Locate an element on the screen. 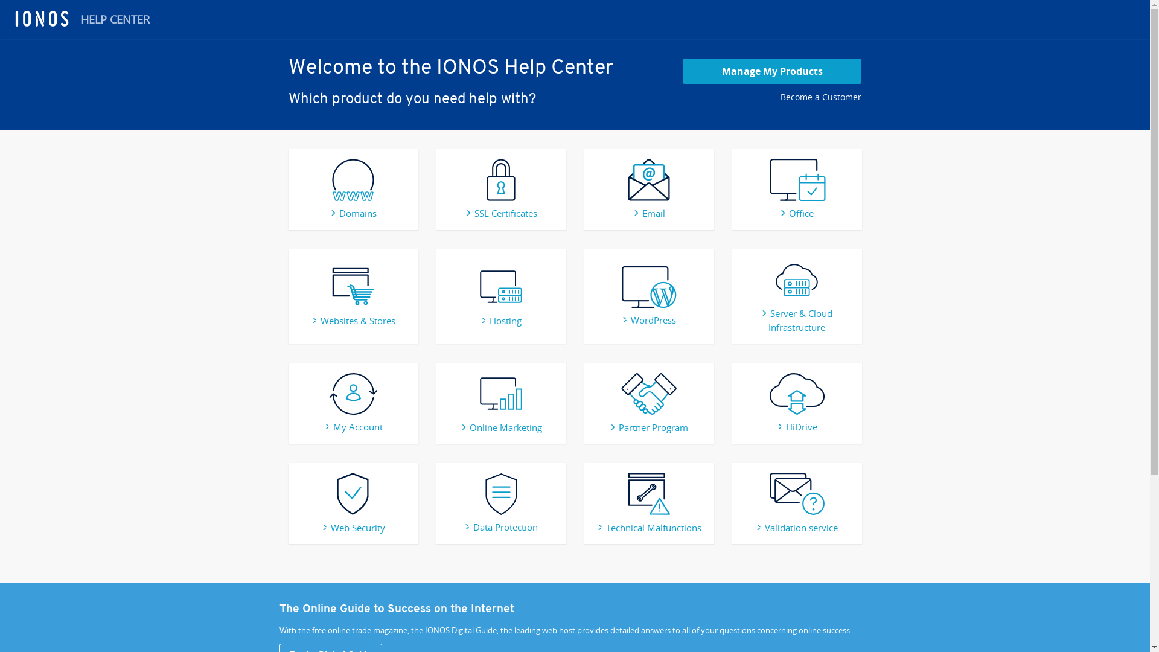 The image size is (1159, 652). WordPress is located at coordinates (649, 320).